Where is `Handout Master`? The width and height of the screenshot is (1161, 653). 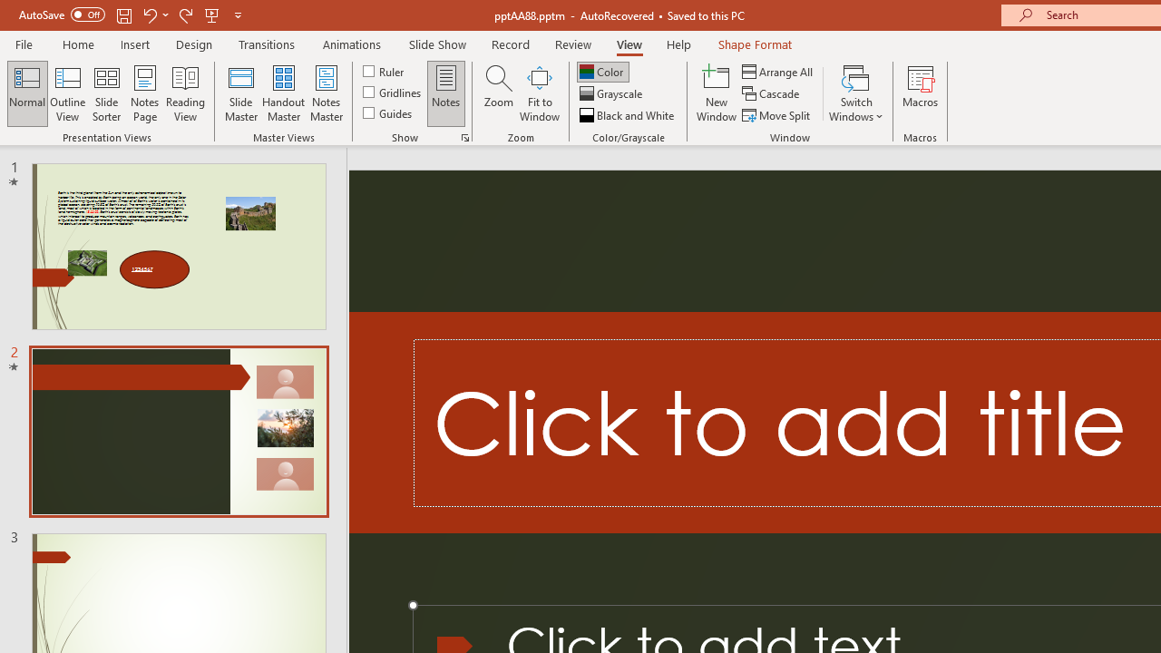 Handout Master is located at coordinates (283, 93).